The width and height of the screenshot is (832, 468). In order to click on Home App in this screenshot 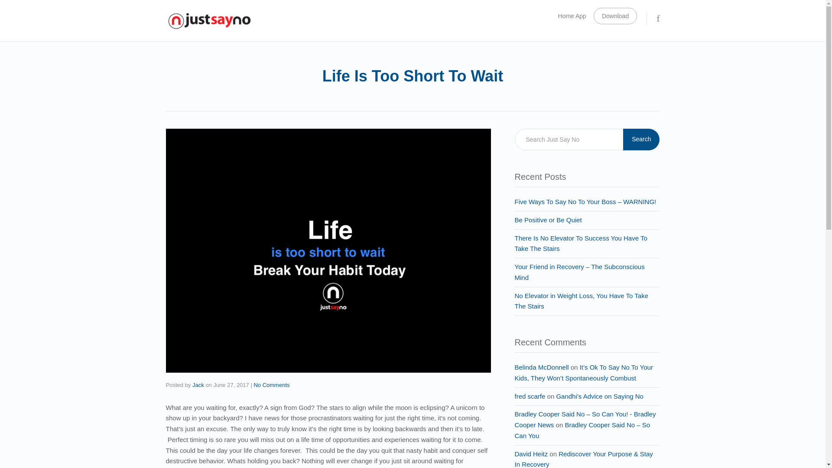, I will do `click(572, 16)`.